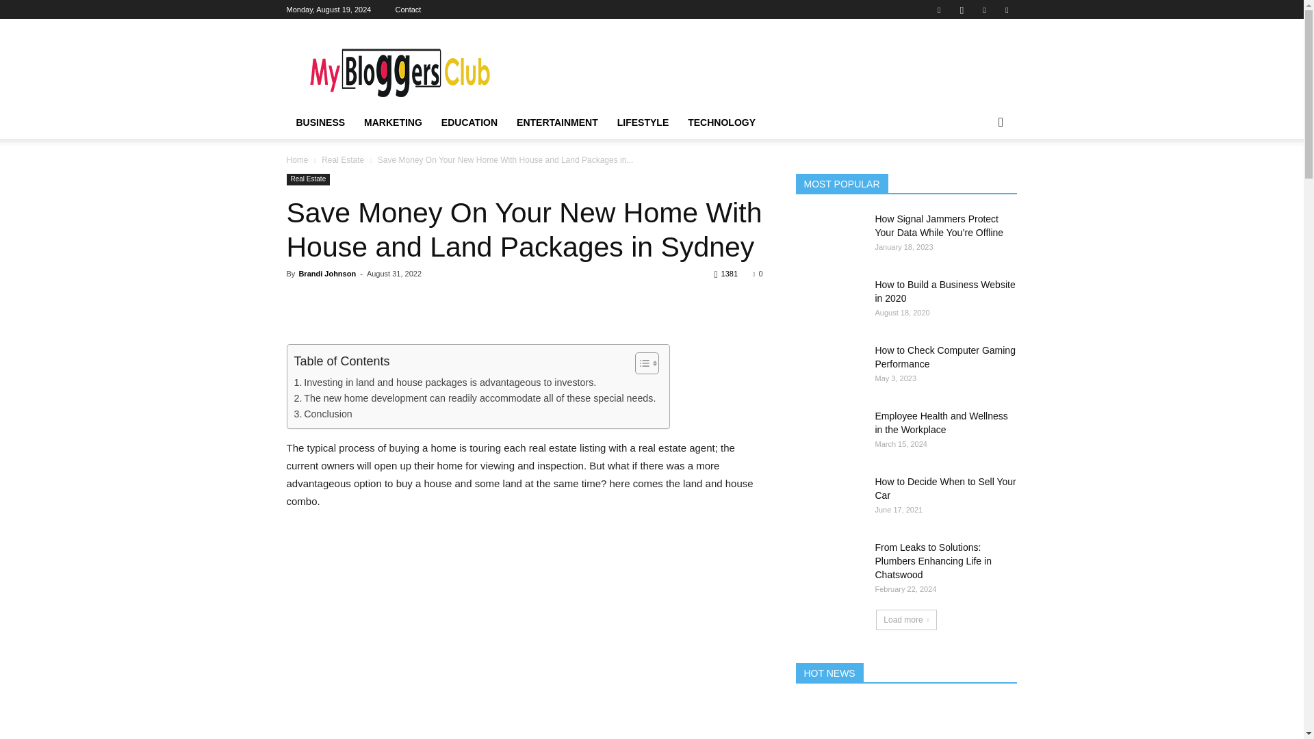  What do you see at coordinates (1006, 10) in the screenshot?
I see `Twitter` at bounding box center [1006, 10].